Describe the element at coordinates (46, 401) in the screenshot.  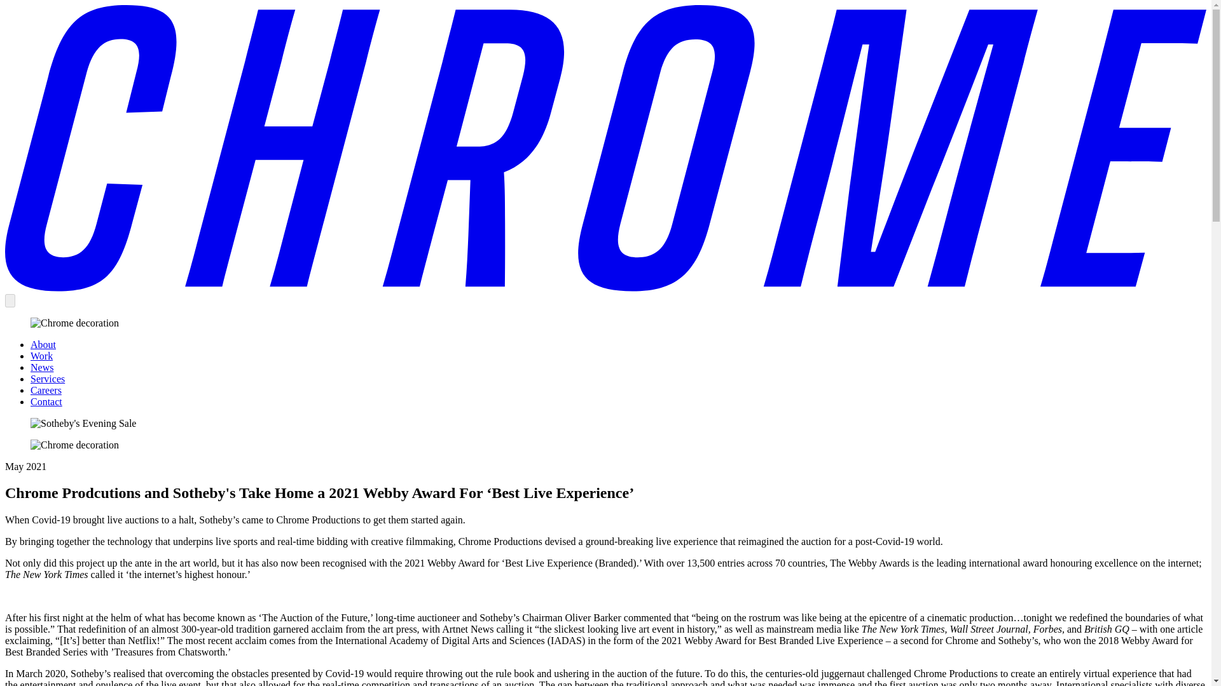
I see `Contact` at that location.